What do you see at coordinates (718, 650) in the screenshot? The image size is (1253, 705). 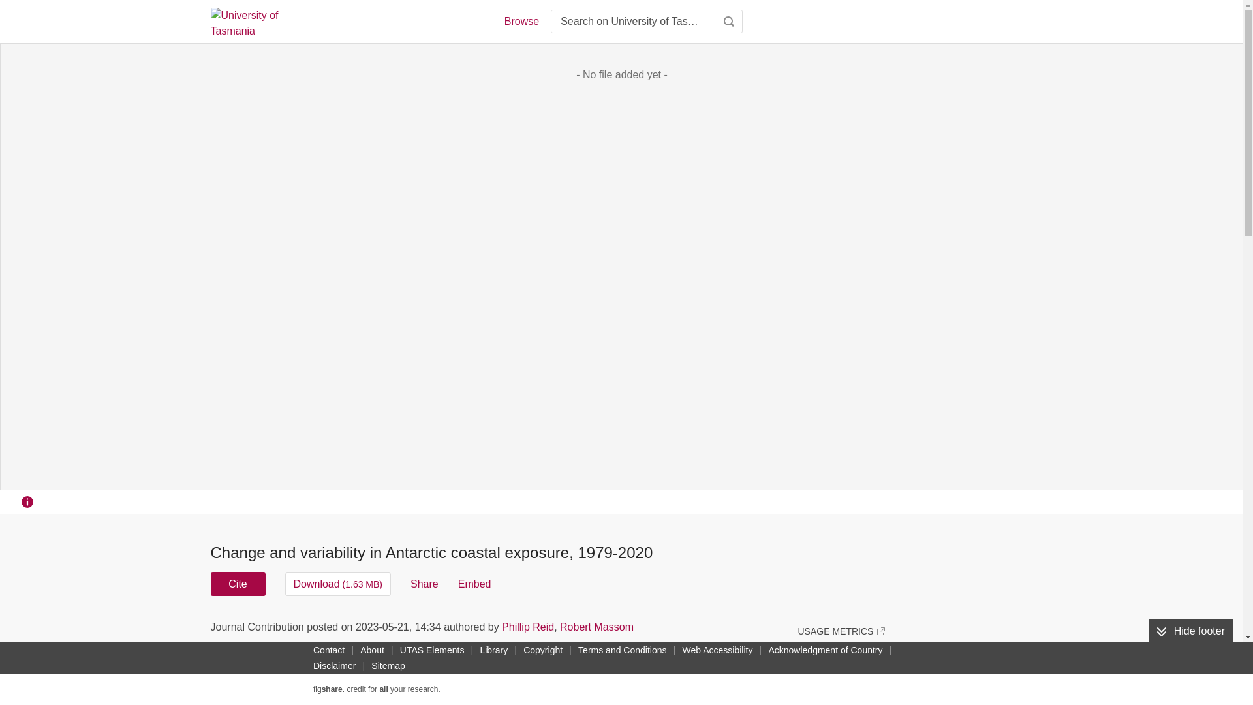 I see `Web Accessibility` at bounding box center [718, 650].